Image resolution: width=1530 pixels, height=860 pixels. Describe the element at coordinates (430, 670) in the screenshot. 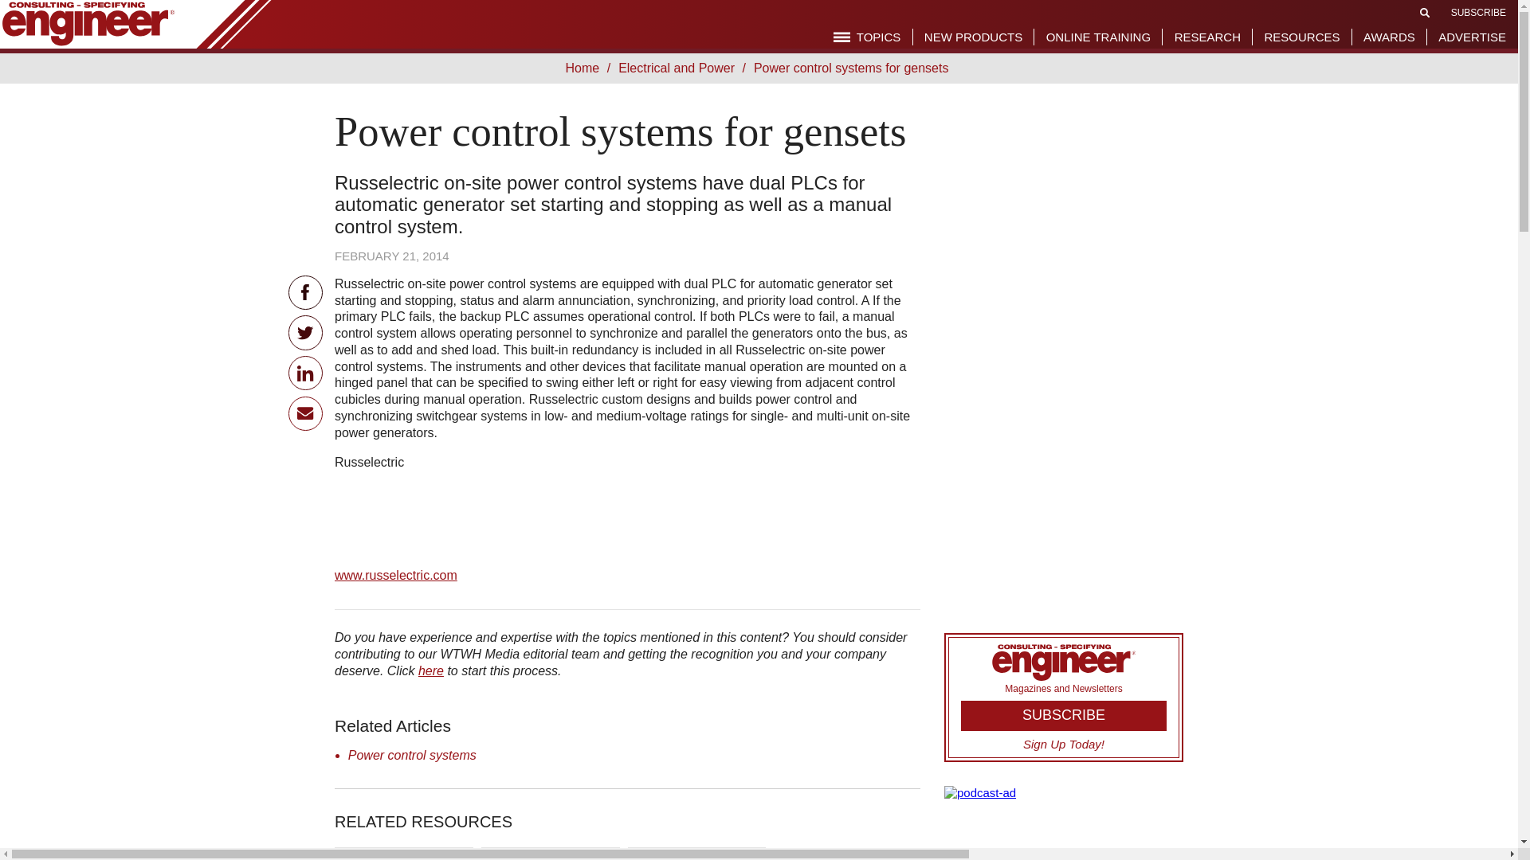

I see `How to Contribute` at that location.